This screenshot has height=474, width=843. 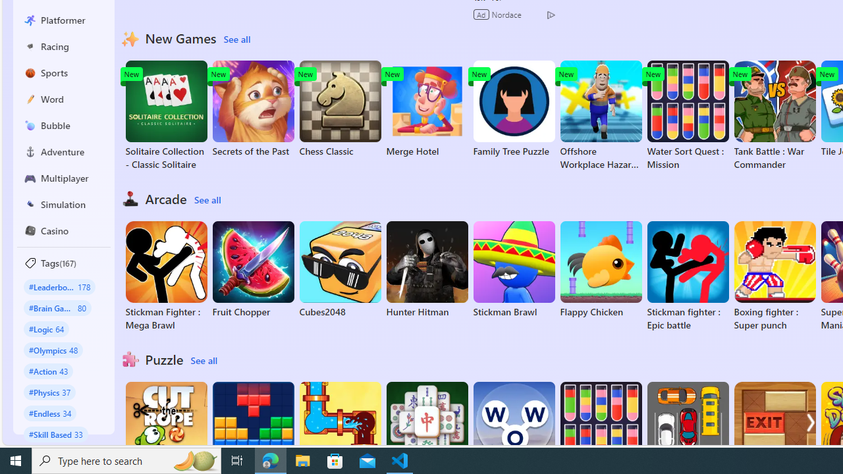 What do you see at coordinates (601, 270) in the screenshot?
I see `Flappy Chicken` at bounding box center [601, 270].